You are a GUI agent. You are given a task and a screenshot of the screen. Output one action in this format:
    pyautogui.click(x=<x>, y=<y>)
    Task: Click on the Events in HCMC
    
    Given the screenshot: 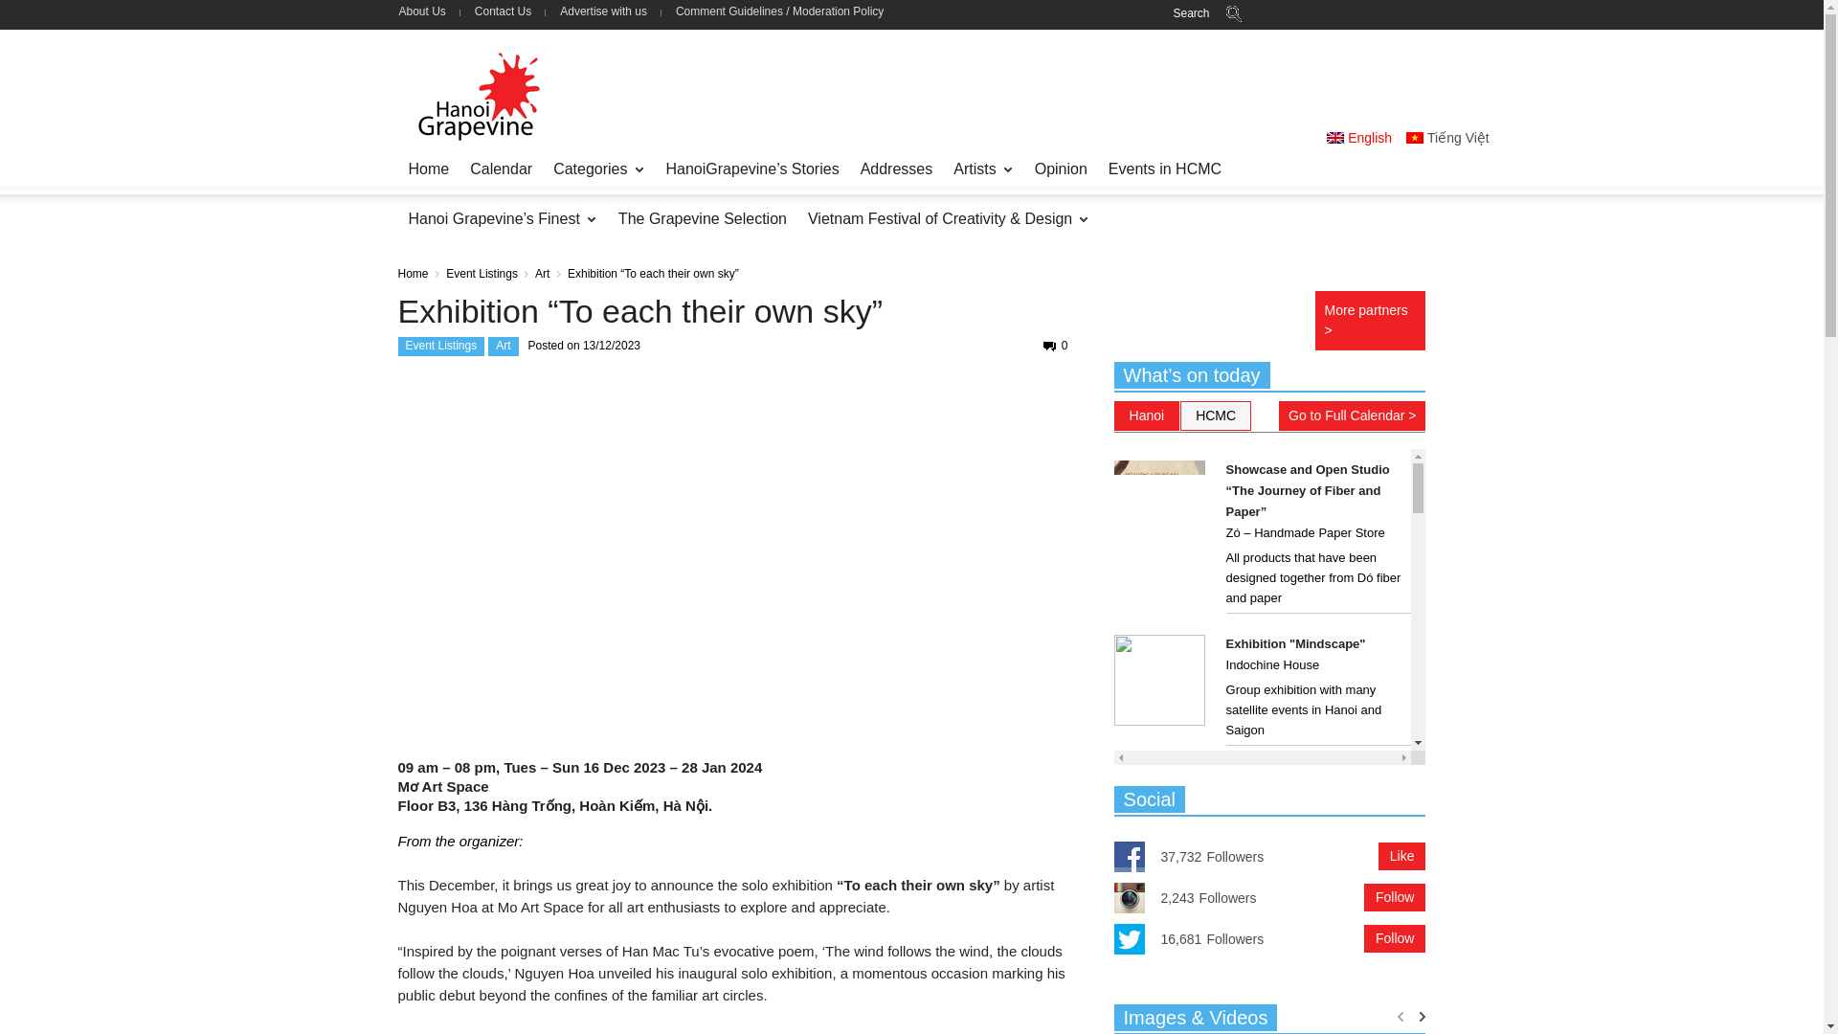 What is the action you would take?
    pyautogui.click(x=1164, y=169)
    